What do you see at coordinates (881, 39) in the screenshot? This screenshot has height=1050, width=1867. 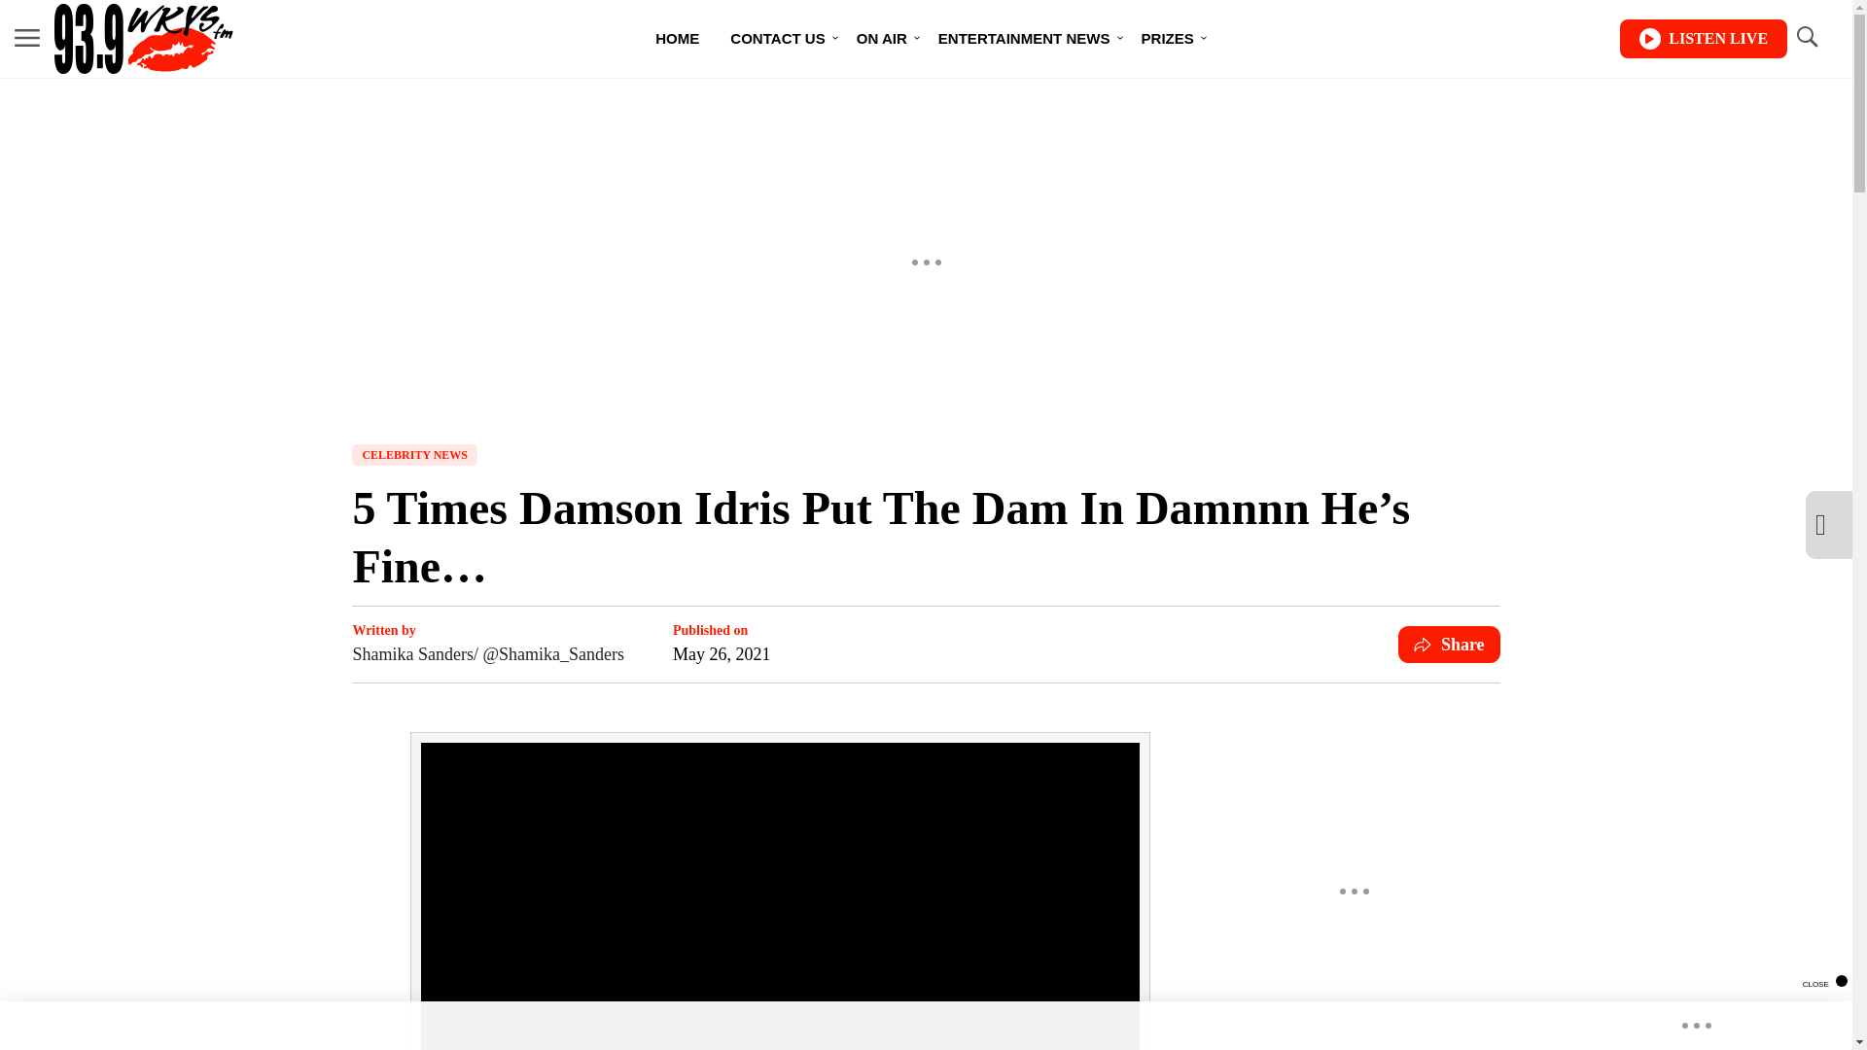 I see `ON AIR` at bounding box center [881, 39].